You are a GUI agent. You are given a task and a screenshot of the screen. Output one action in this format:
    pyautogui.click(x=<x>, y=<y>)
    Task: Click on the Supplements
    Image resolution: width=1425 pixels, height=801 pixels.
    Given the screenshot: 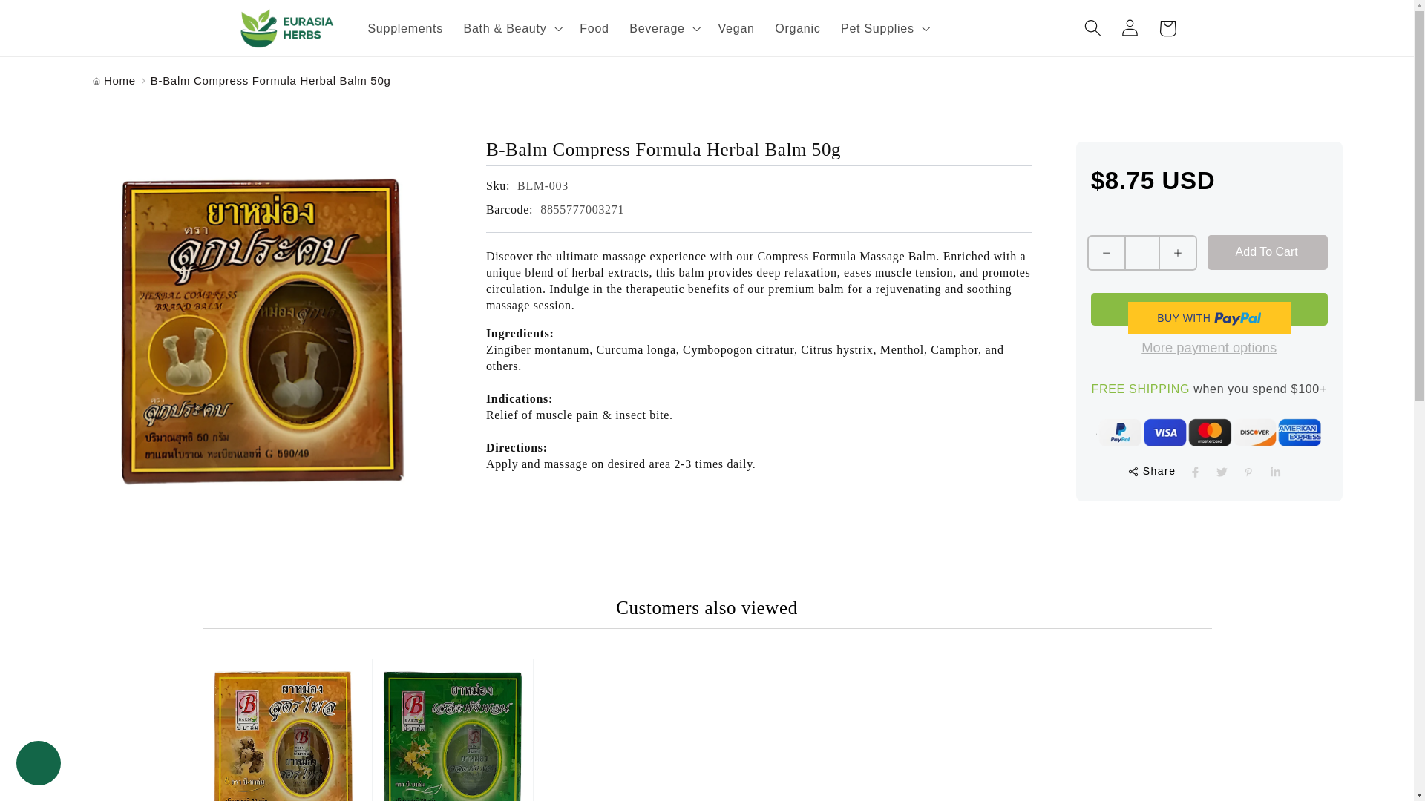 What is the action you would take?
    pyautogui.click(x=405, y=28)
    